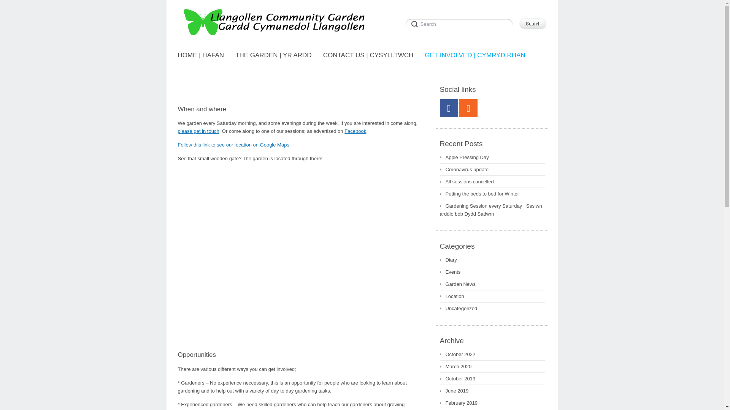 This screenshot has height=410, width=730. I want to click on October 2022, so click(457, 355).